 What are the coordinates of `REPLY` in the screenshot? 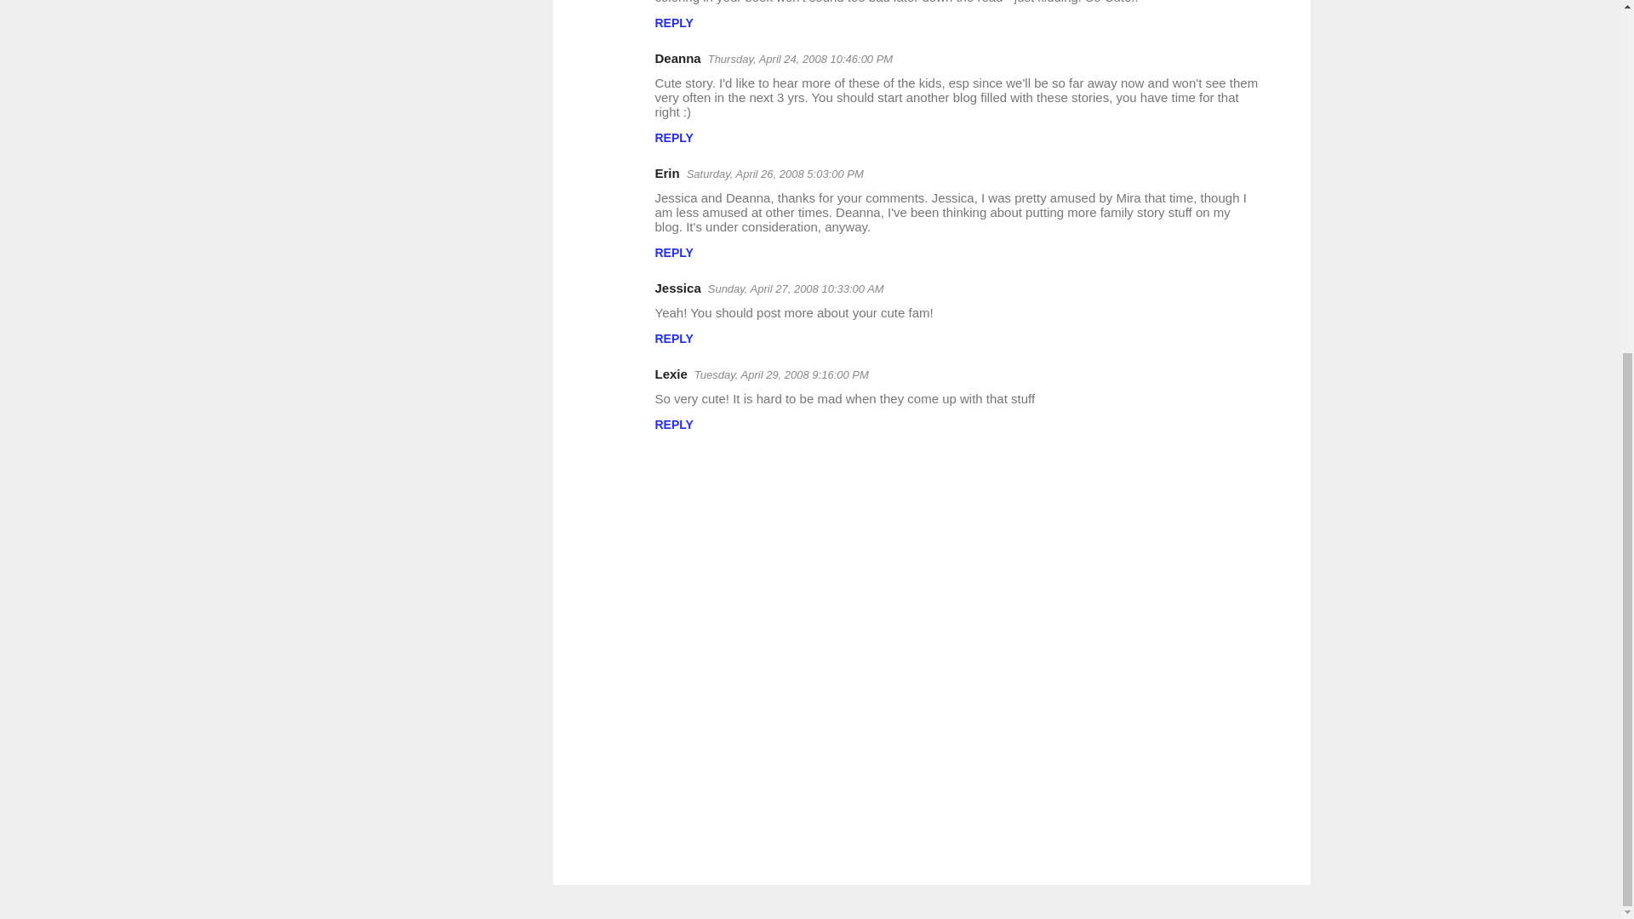 It's located at (674, 138).